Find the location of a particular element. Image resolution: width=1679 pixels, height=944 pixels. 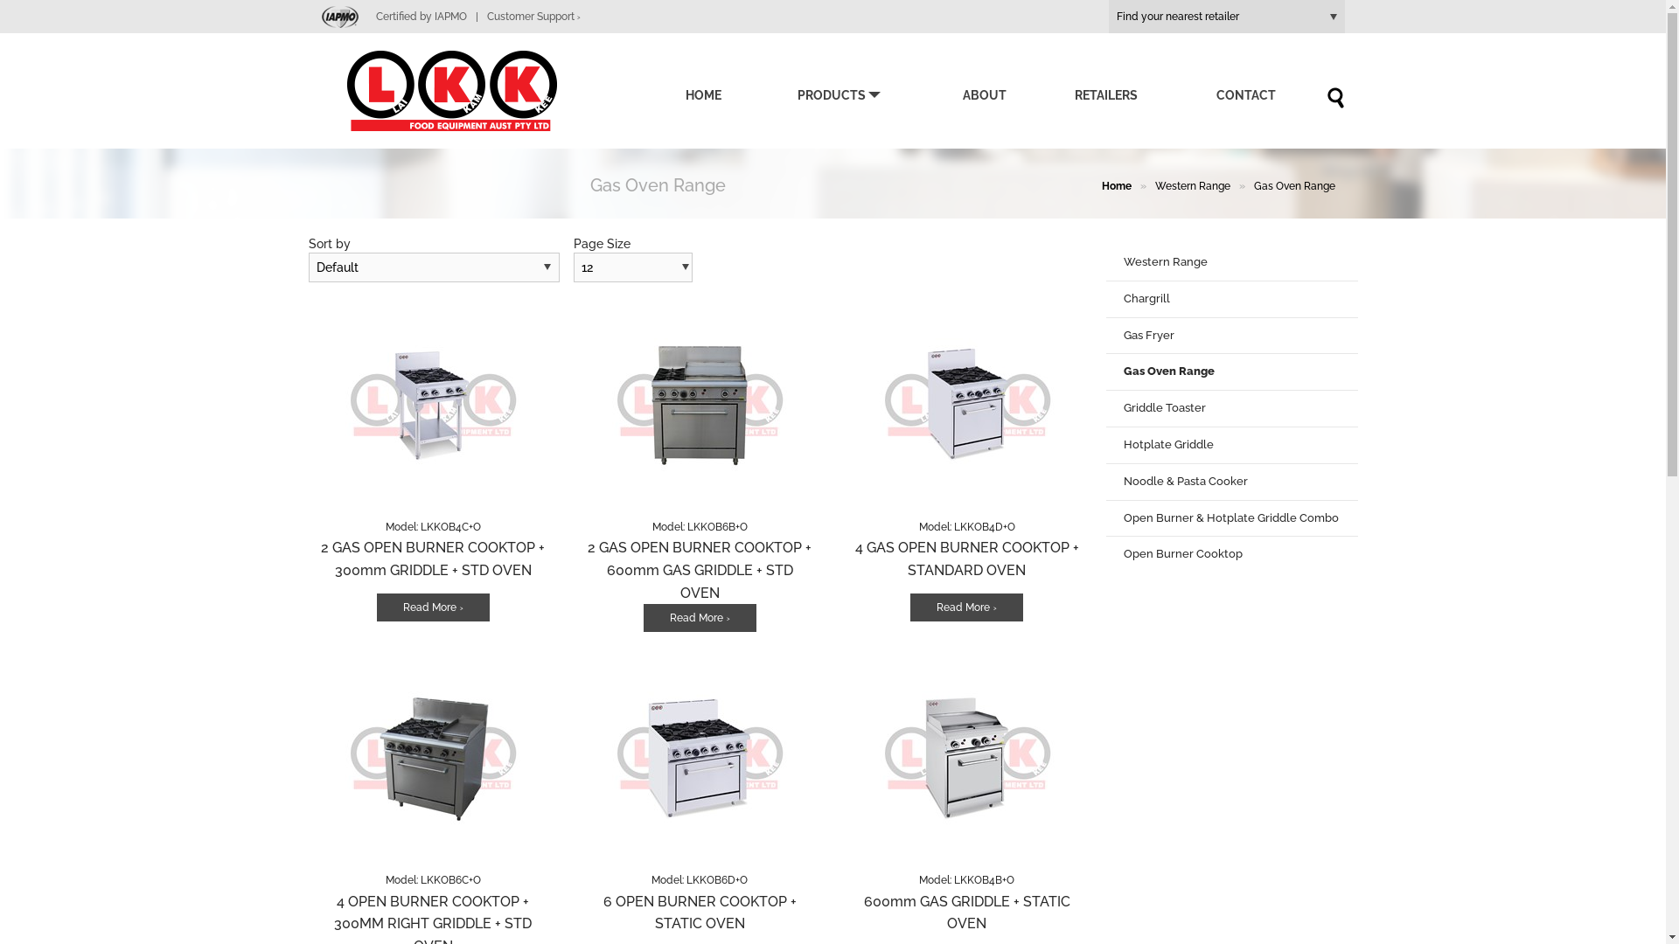

Read More  > is located at coordinates (700, 618).